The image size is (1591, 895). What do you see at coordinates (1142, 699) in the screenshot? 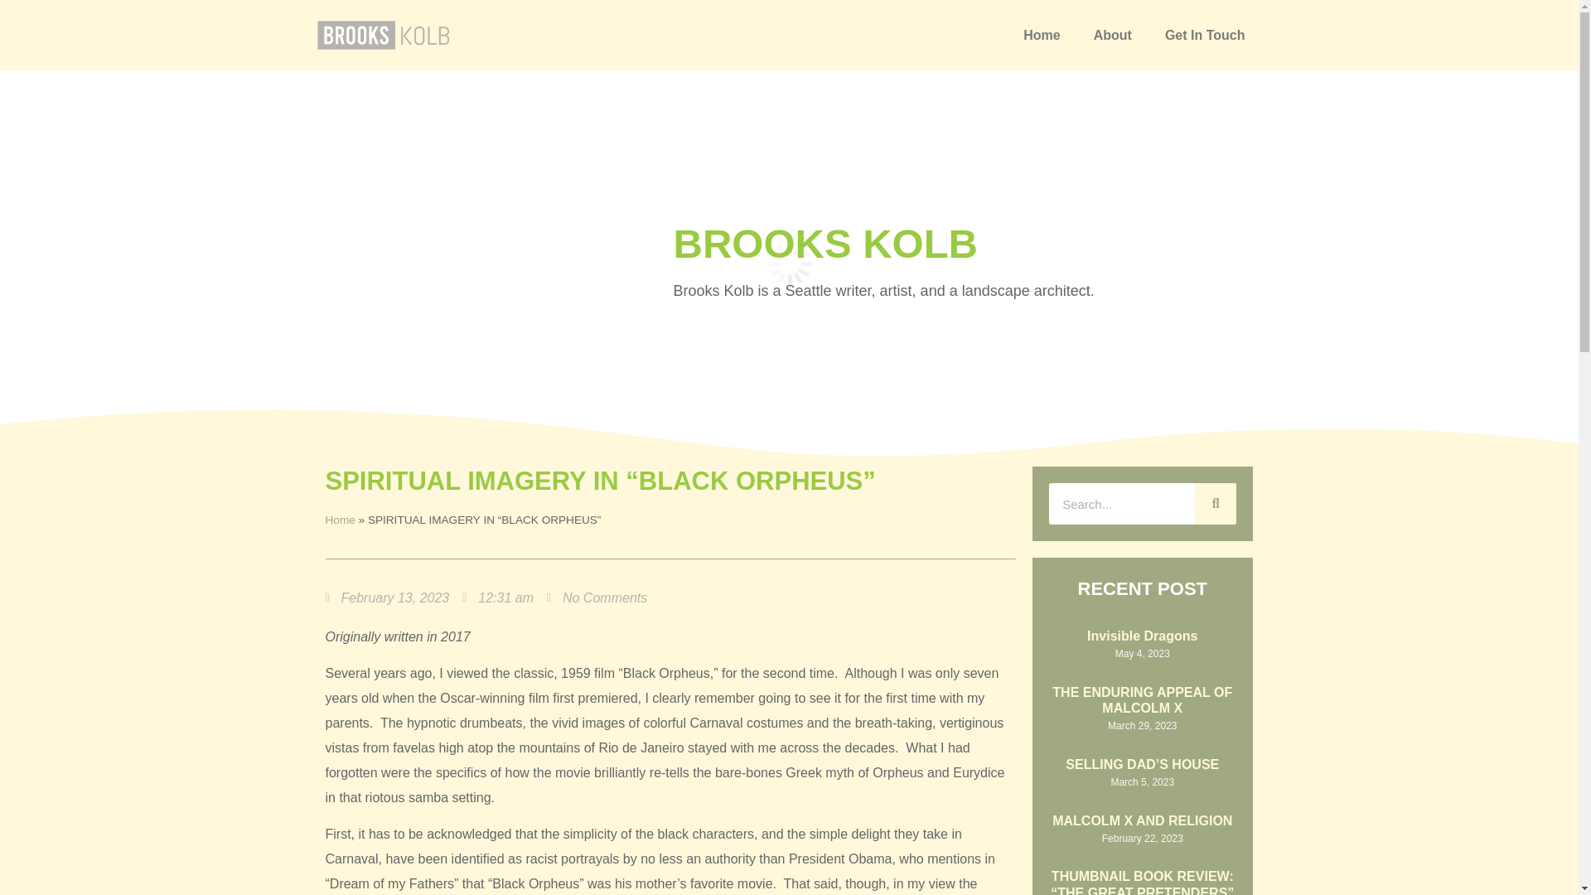
I see `THE ENDURING APPEAL OF MALCOLM X` at bounding box center [1142, 699].